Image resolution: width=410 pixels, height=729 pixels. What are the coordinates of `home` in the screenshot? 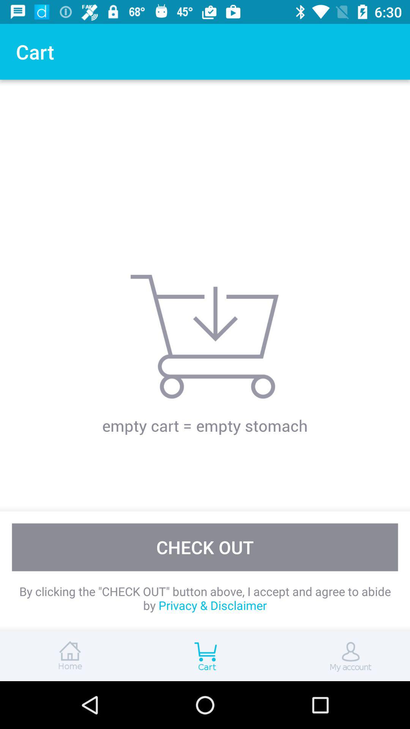 It's located at (68, 656).